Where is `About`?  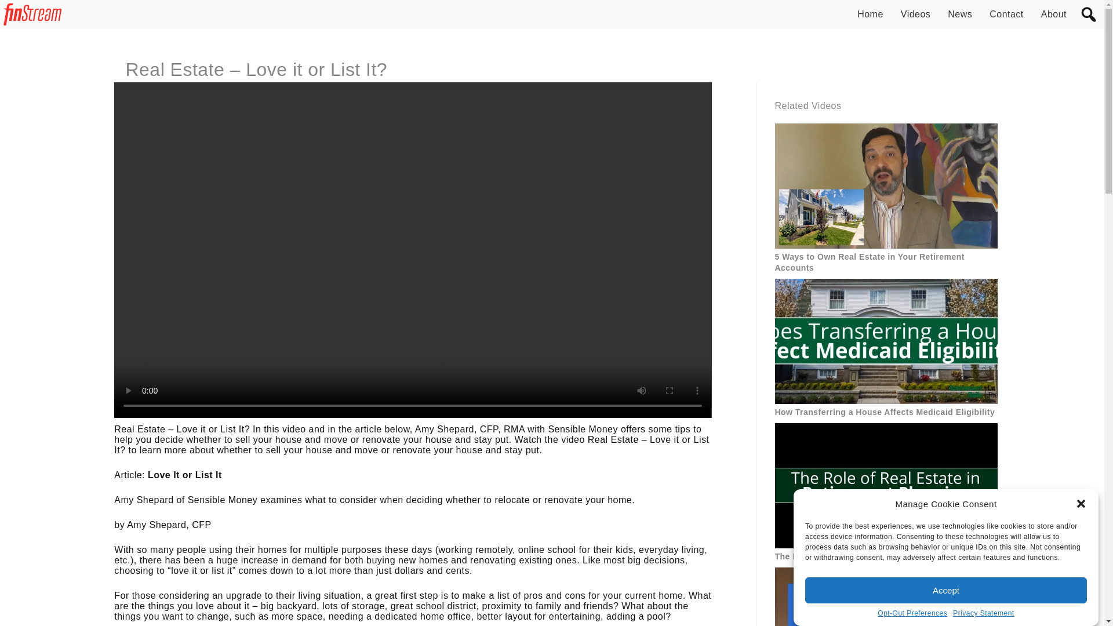 About is located at coordinates (1053, 14).